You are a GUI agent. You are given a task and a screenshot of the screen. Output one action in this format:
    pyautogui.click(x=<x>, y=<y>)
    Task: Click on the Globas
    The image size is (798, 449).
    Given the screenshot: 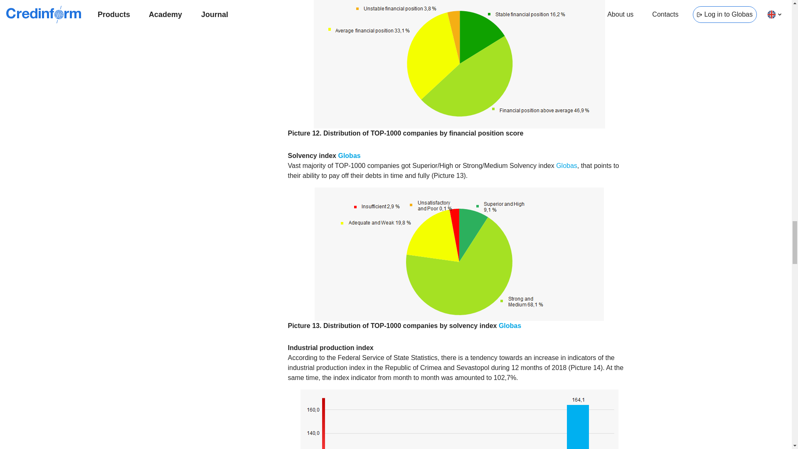 What is the action you would take?
    pyautogui.click(x=510, y=326)
    